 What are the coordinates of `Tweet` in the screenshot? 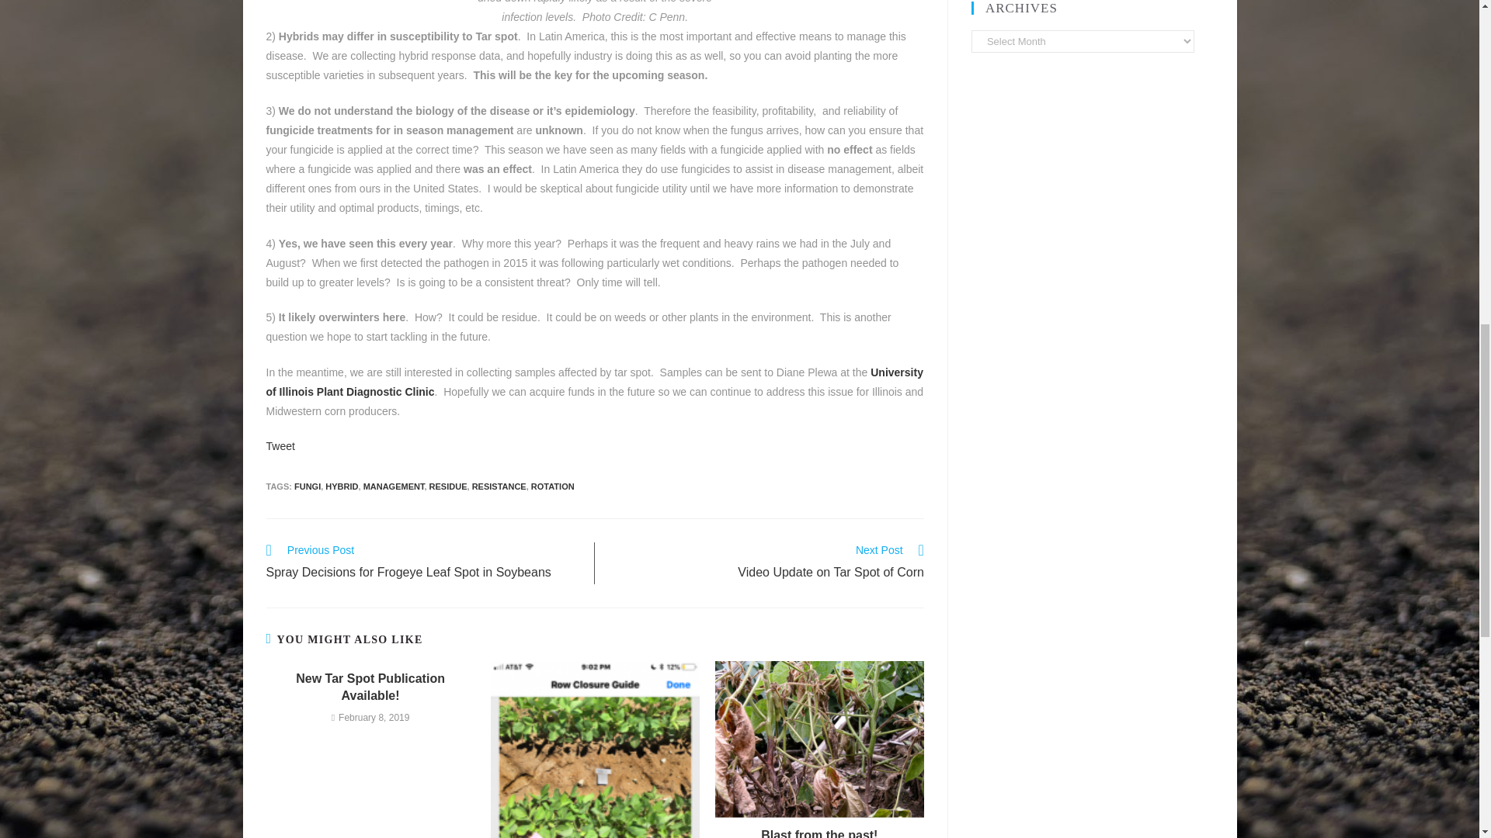 It's located at (280, 446).